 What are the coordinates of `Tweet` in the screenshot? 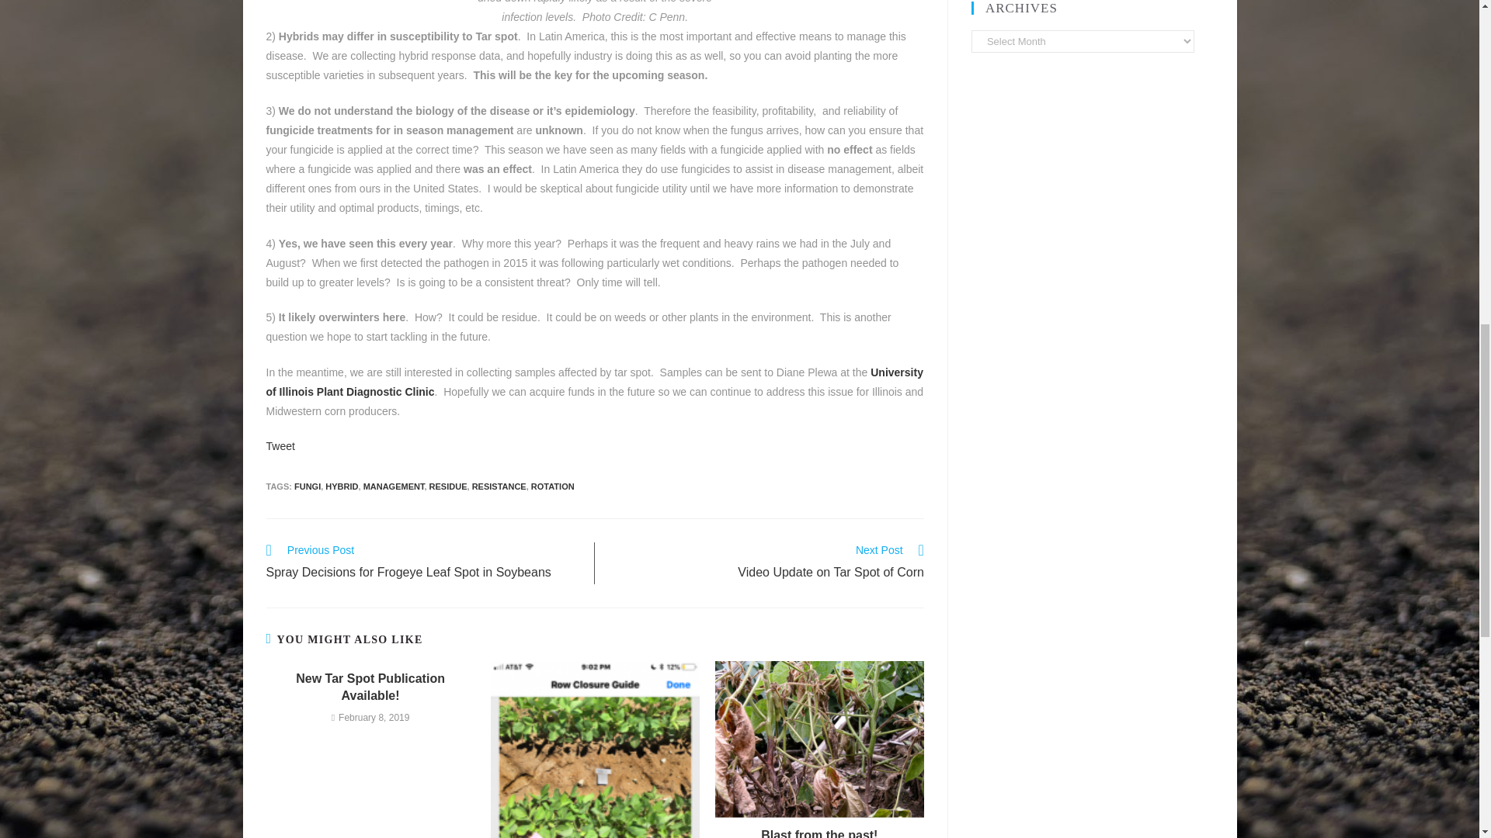 It's located at (280, 446).